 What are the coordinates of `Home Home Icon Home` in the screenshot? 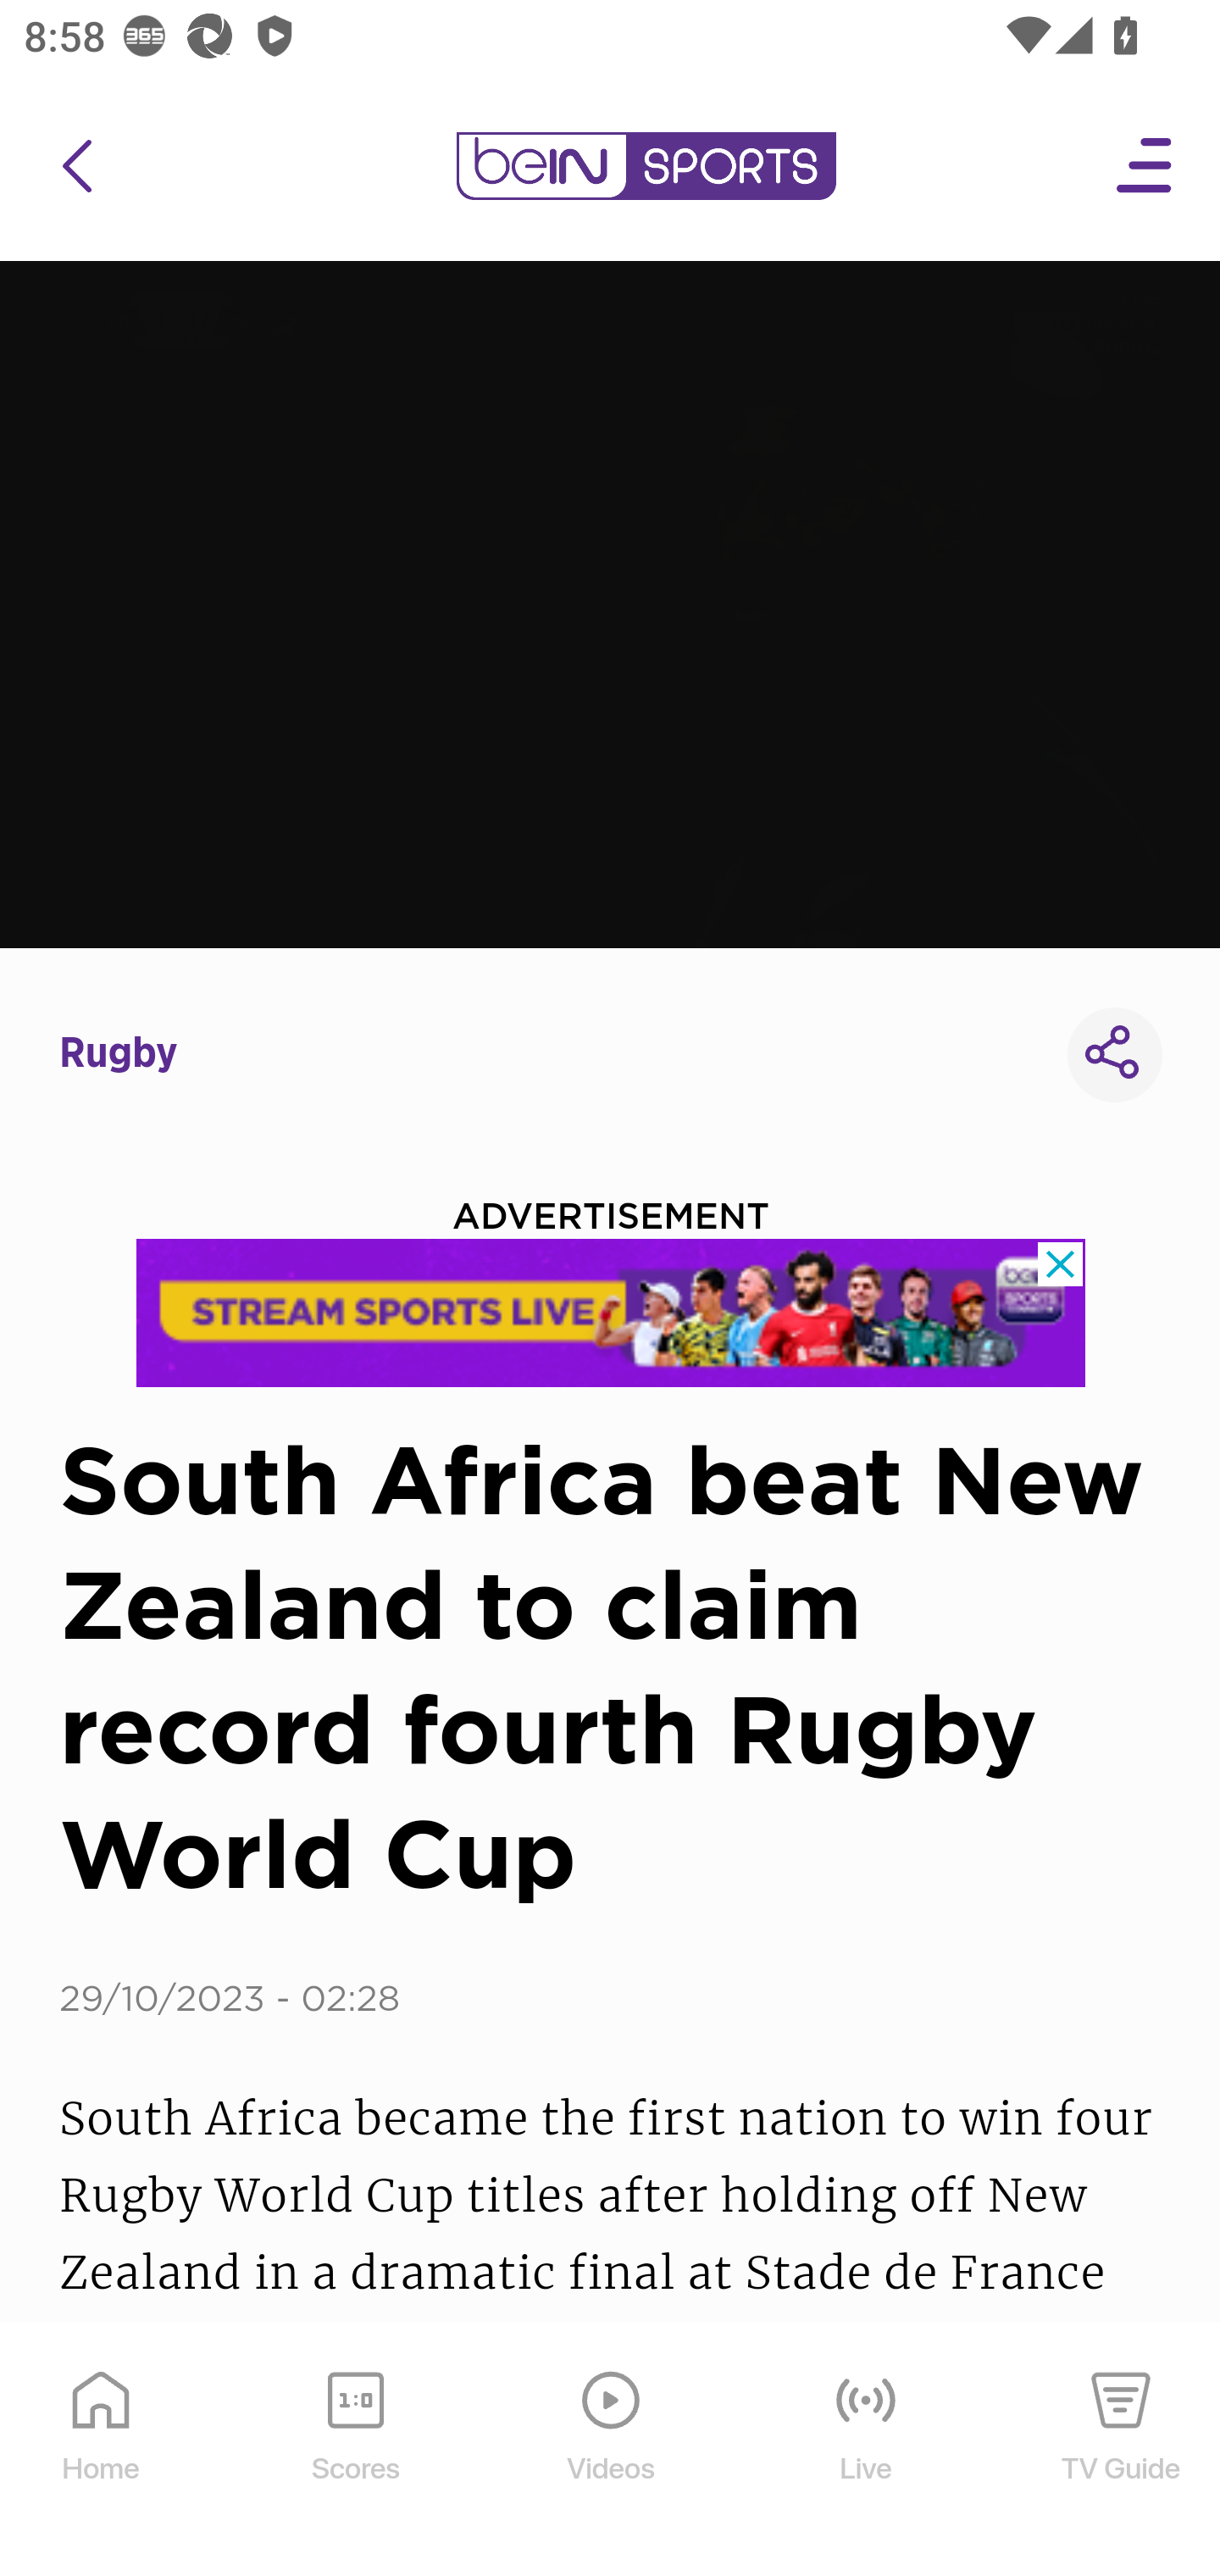 It's located at (102, 2451).